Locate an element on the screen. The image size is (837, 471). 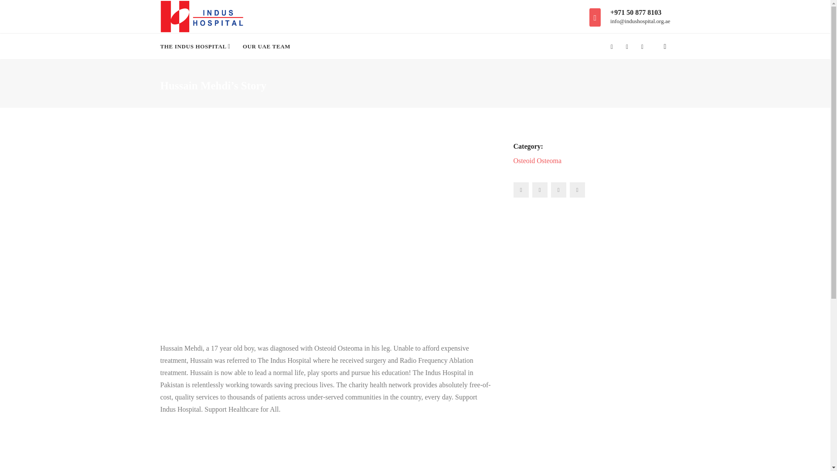
OUR UAE TEAM is located at coordinates (266, 46).